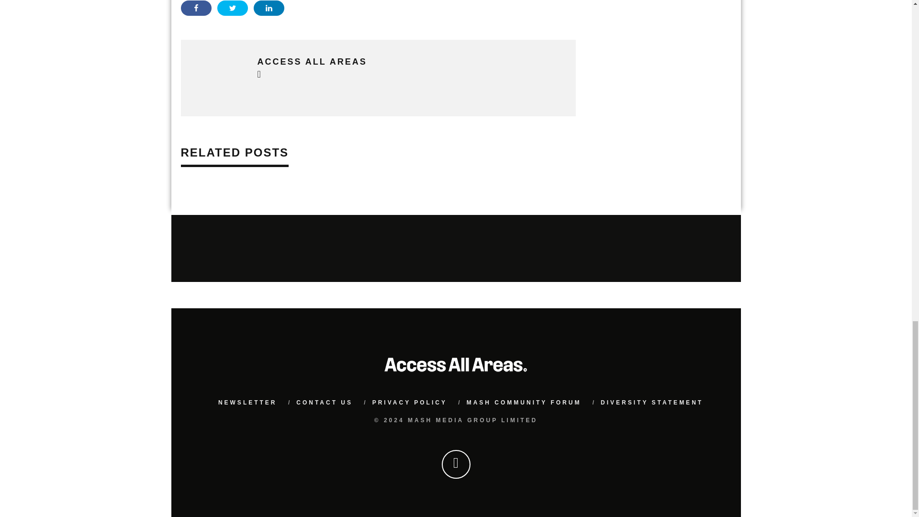  I want to click on Share on LinkedIn, so click(269, 8).